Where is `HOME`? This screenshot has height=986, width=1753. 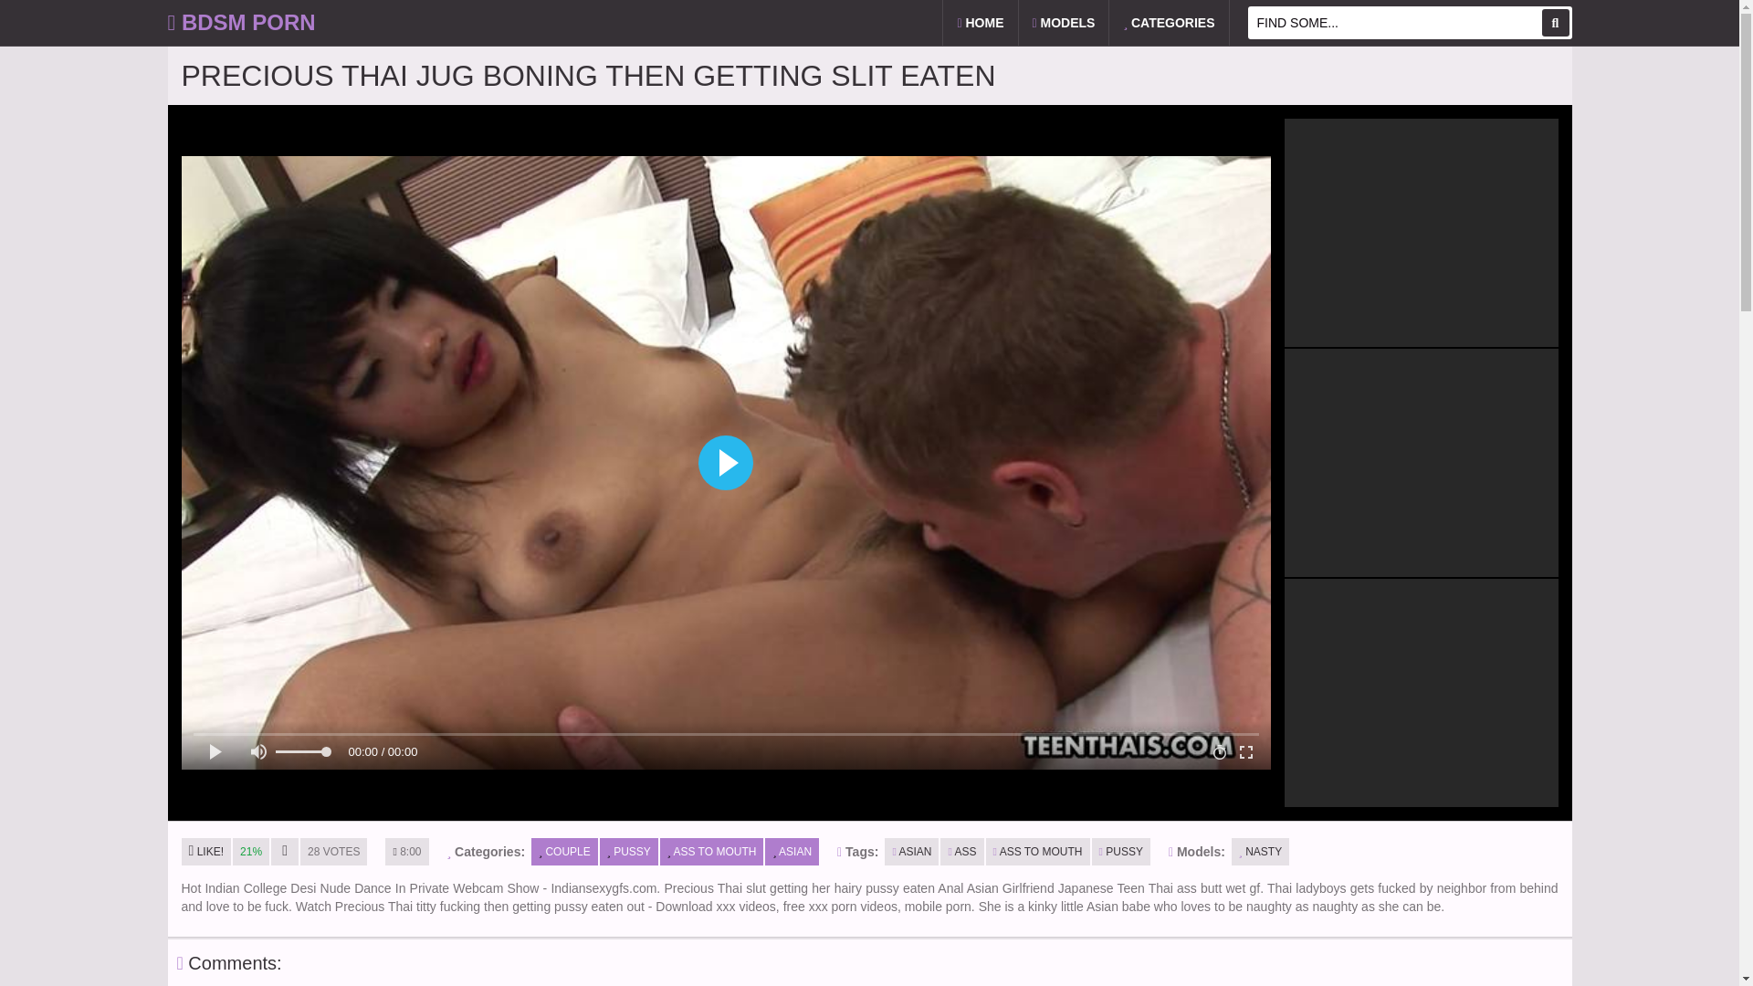 HOME is located at coordinates (979, 22).